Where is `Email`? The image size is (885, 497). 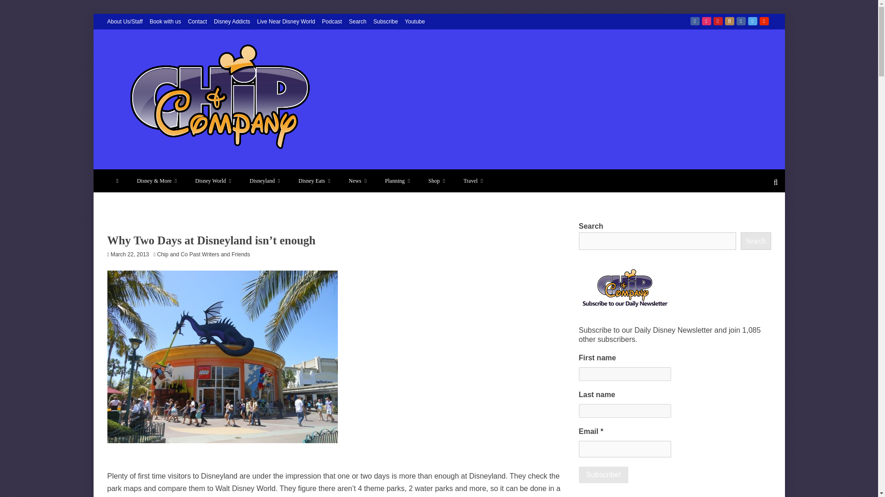 Email is located at coordinates (625, 449).